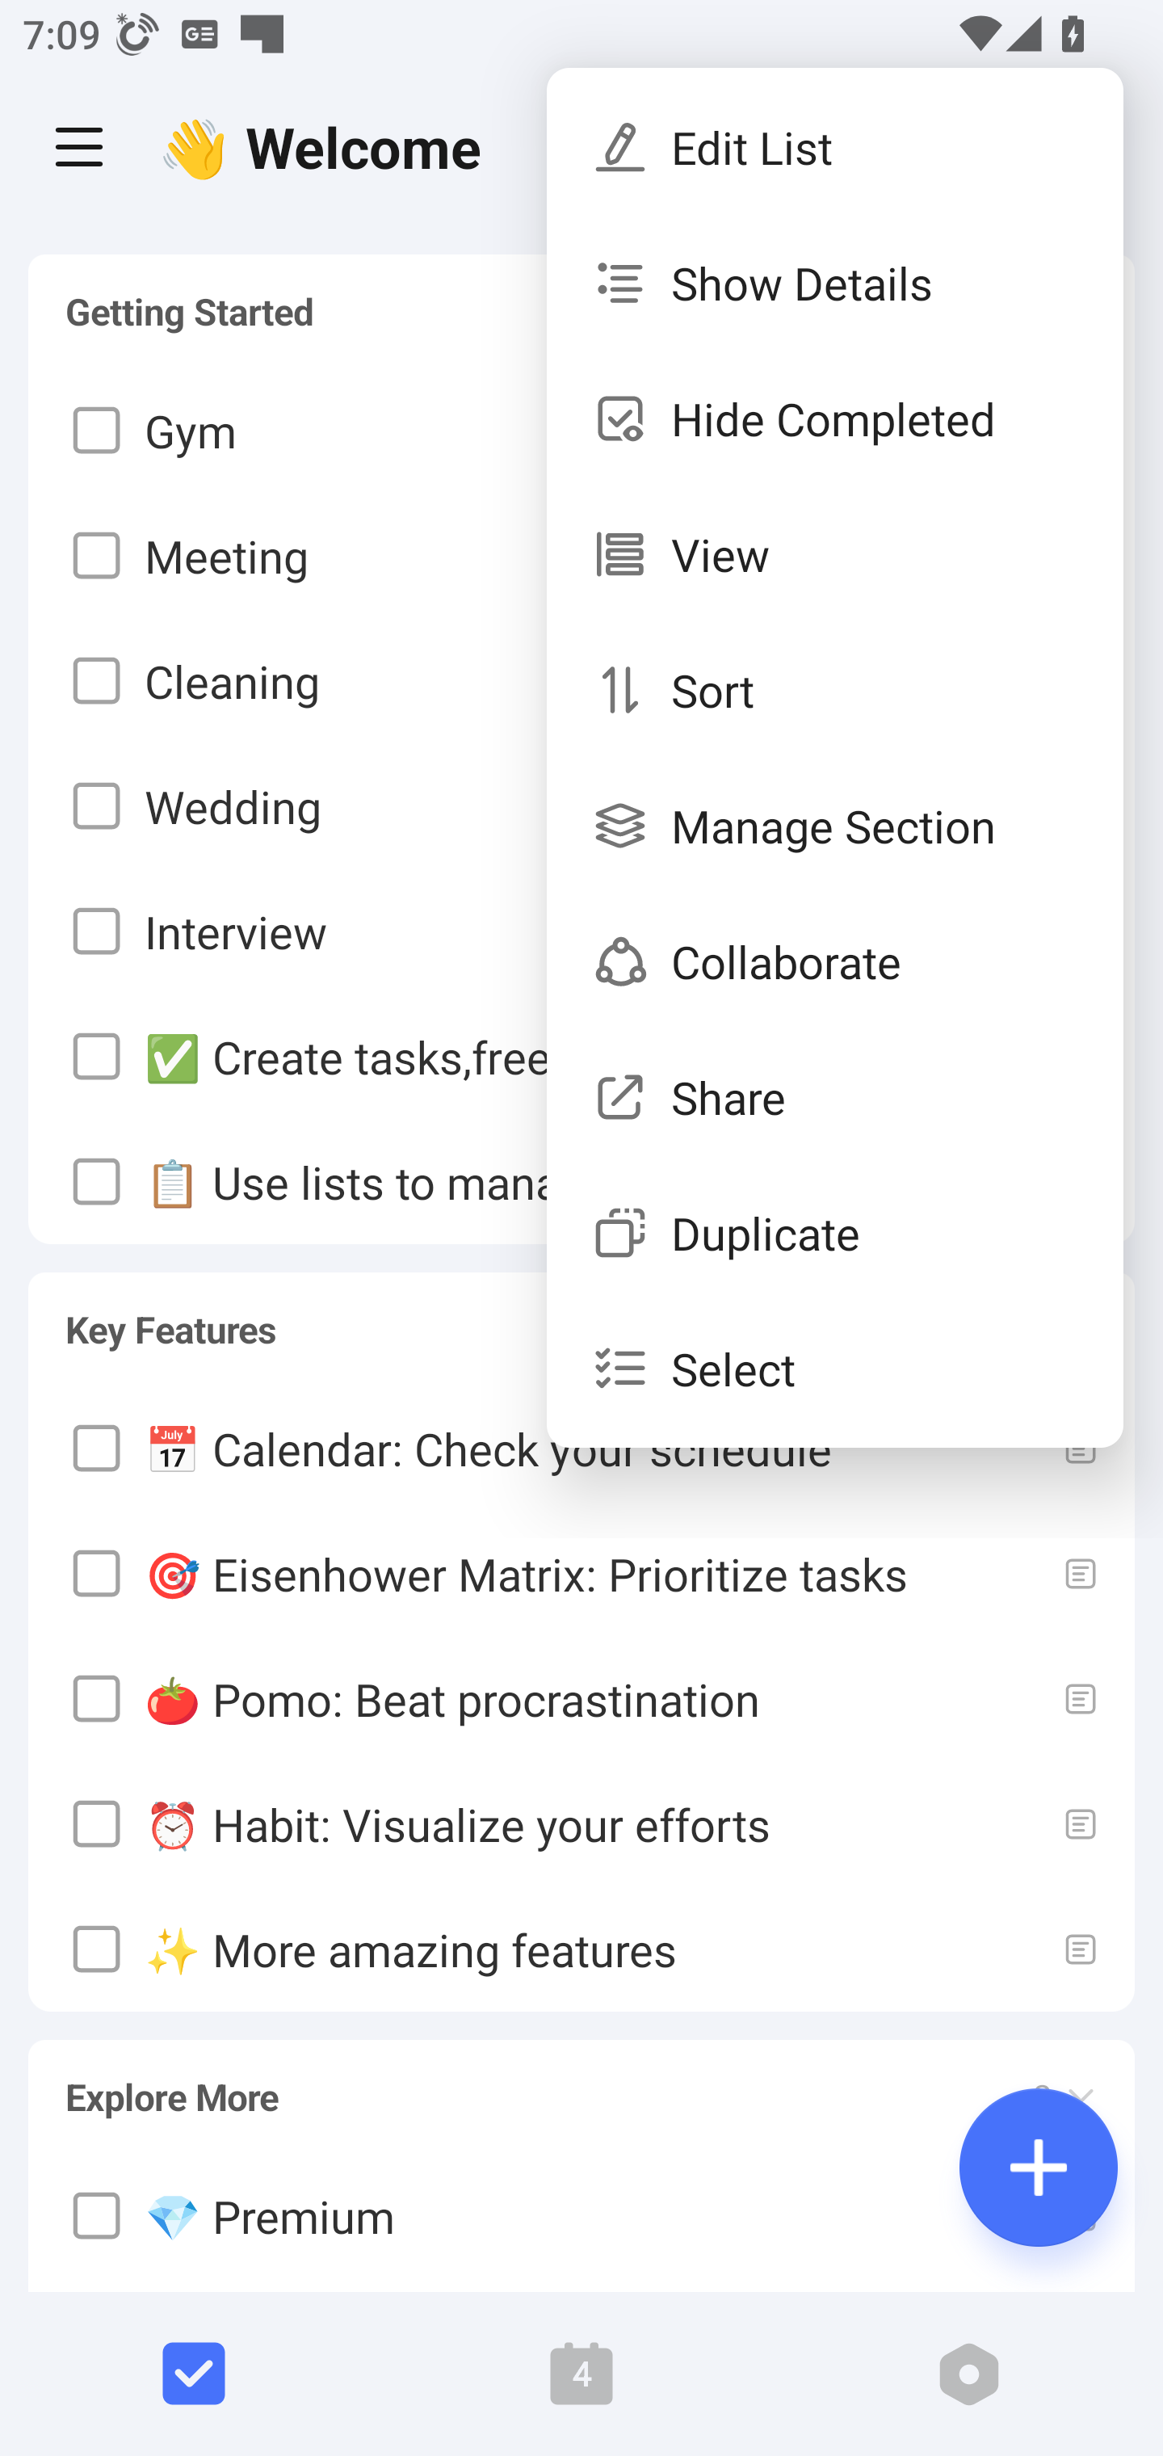 The height and width of the screenshot is (2456, 1163). Describe the element at coordinates (835, 1369) in the screenshot. I see `Select` at that location.